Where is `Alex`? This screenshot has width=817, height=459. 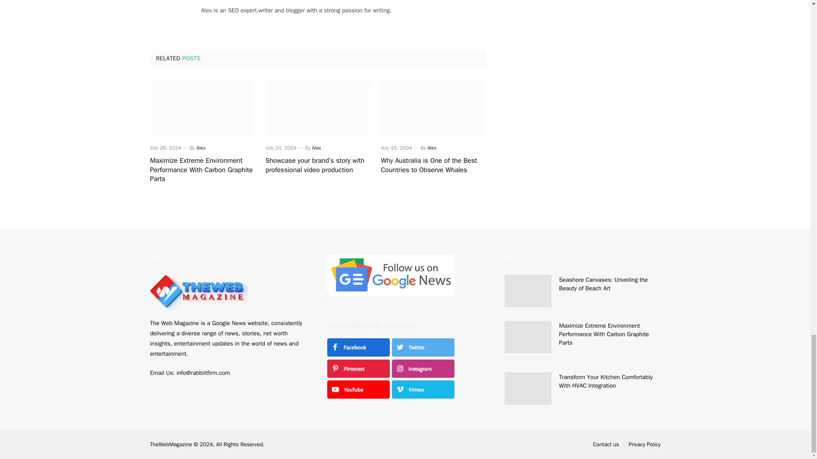
Alex is located at coordinates (201, 148).